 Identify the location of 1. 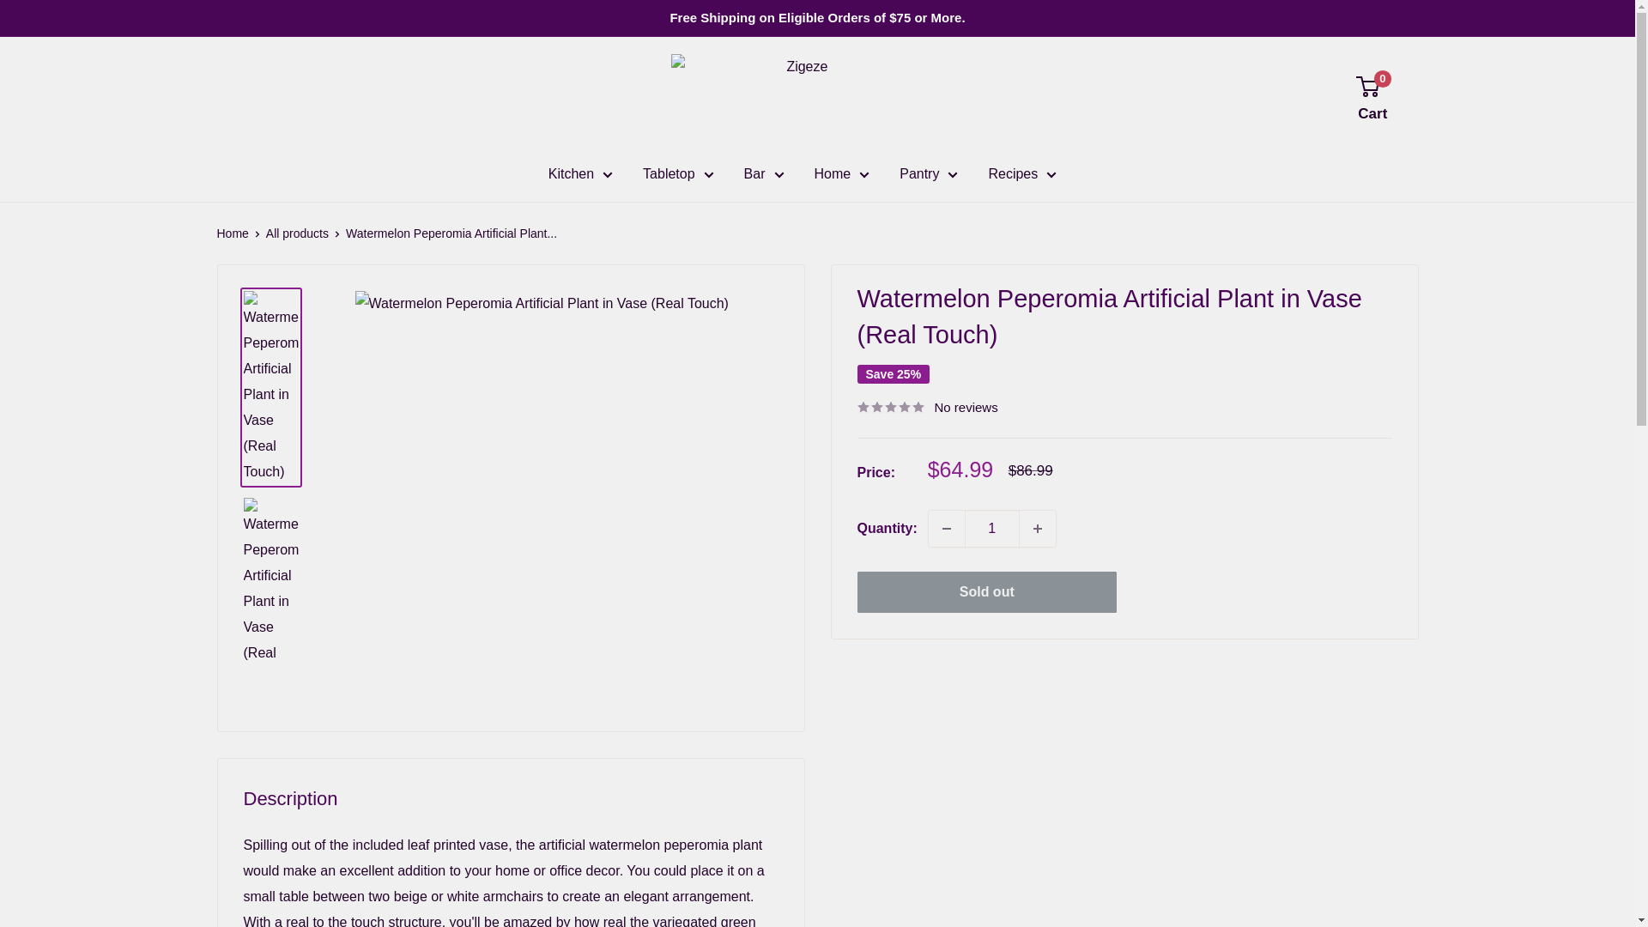
(992, 529).